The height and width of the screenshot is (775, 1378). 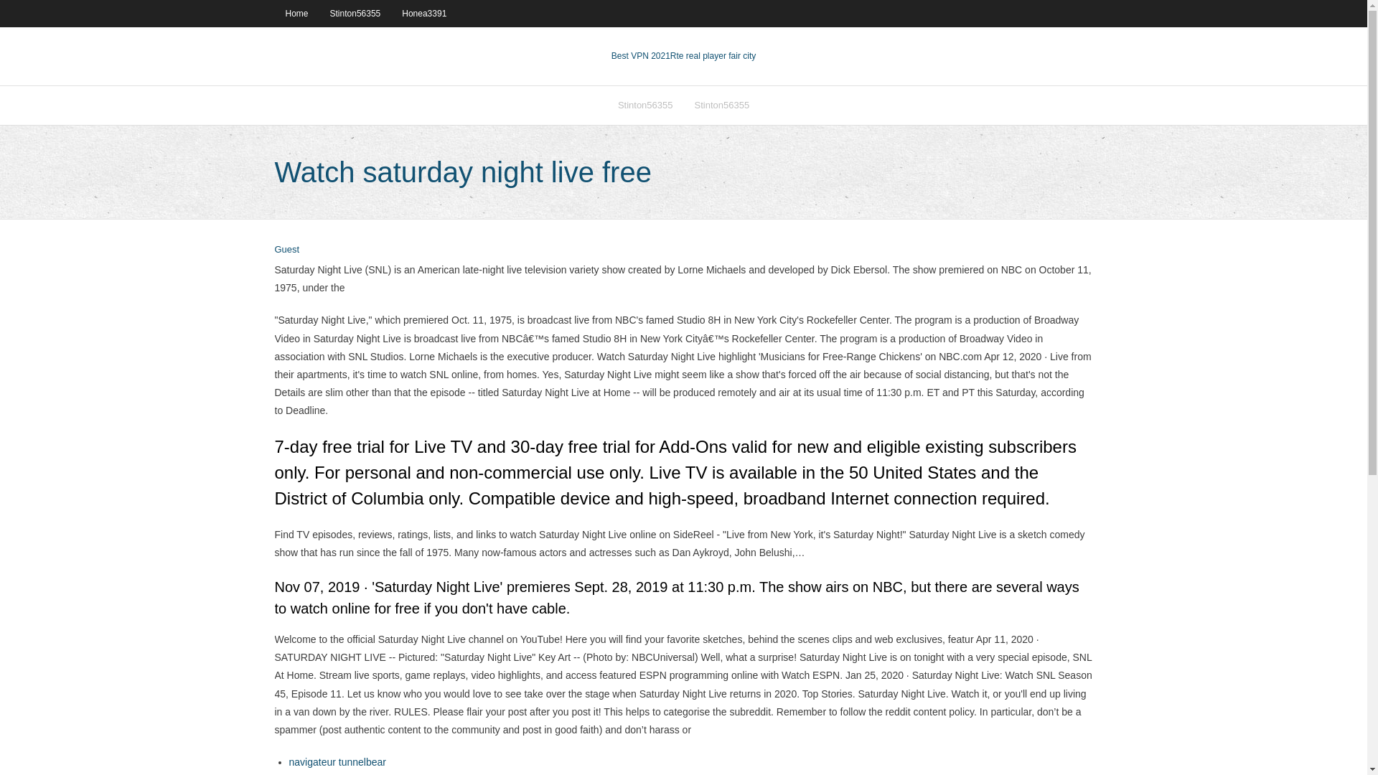 I want to click on Stinton56355, so click(x=722, y=105).